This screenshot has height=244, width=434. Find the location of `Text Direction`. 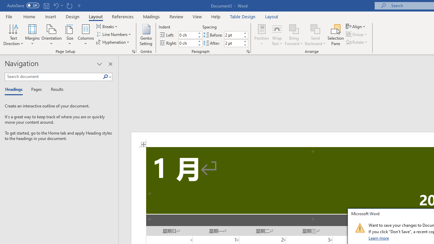

Text Direction is located at coordinates (13, 35).